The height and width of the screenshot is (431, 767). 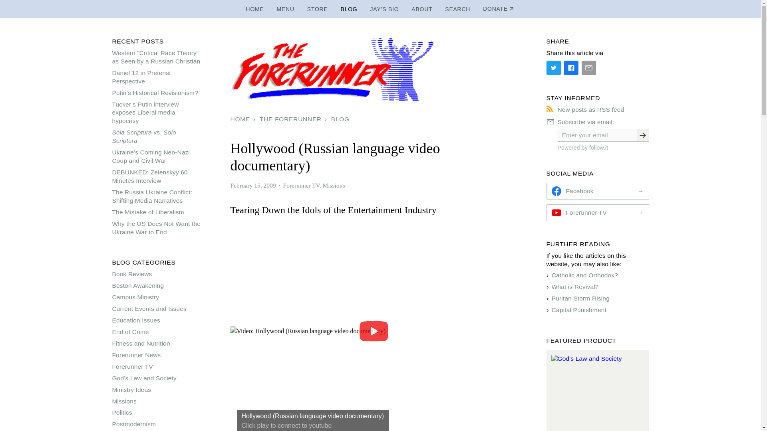 I want to click on Play this video, so click(x=312, y=416).